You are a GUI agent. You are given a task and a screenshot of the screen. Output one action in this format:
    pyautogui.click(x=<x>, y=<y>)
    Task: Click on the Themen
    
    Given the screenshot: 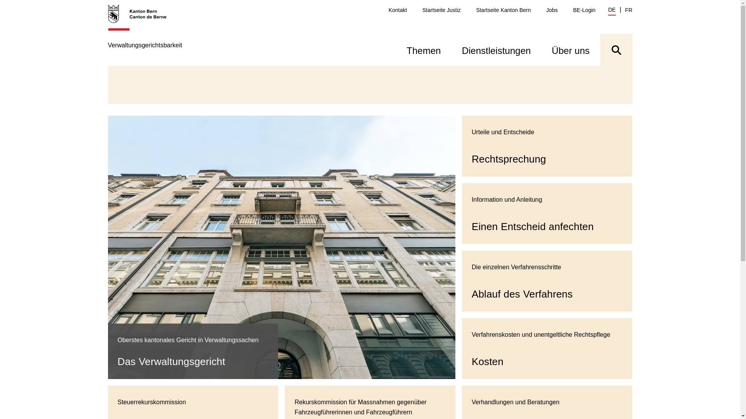 What is the action you would take?
    pyautogui.click(x=424, y=50)
    